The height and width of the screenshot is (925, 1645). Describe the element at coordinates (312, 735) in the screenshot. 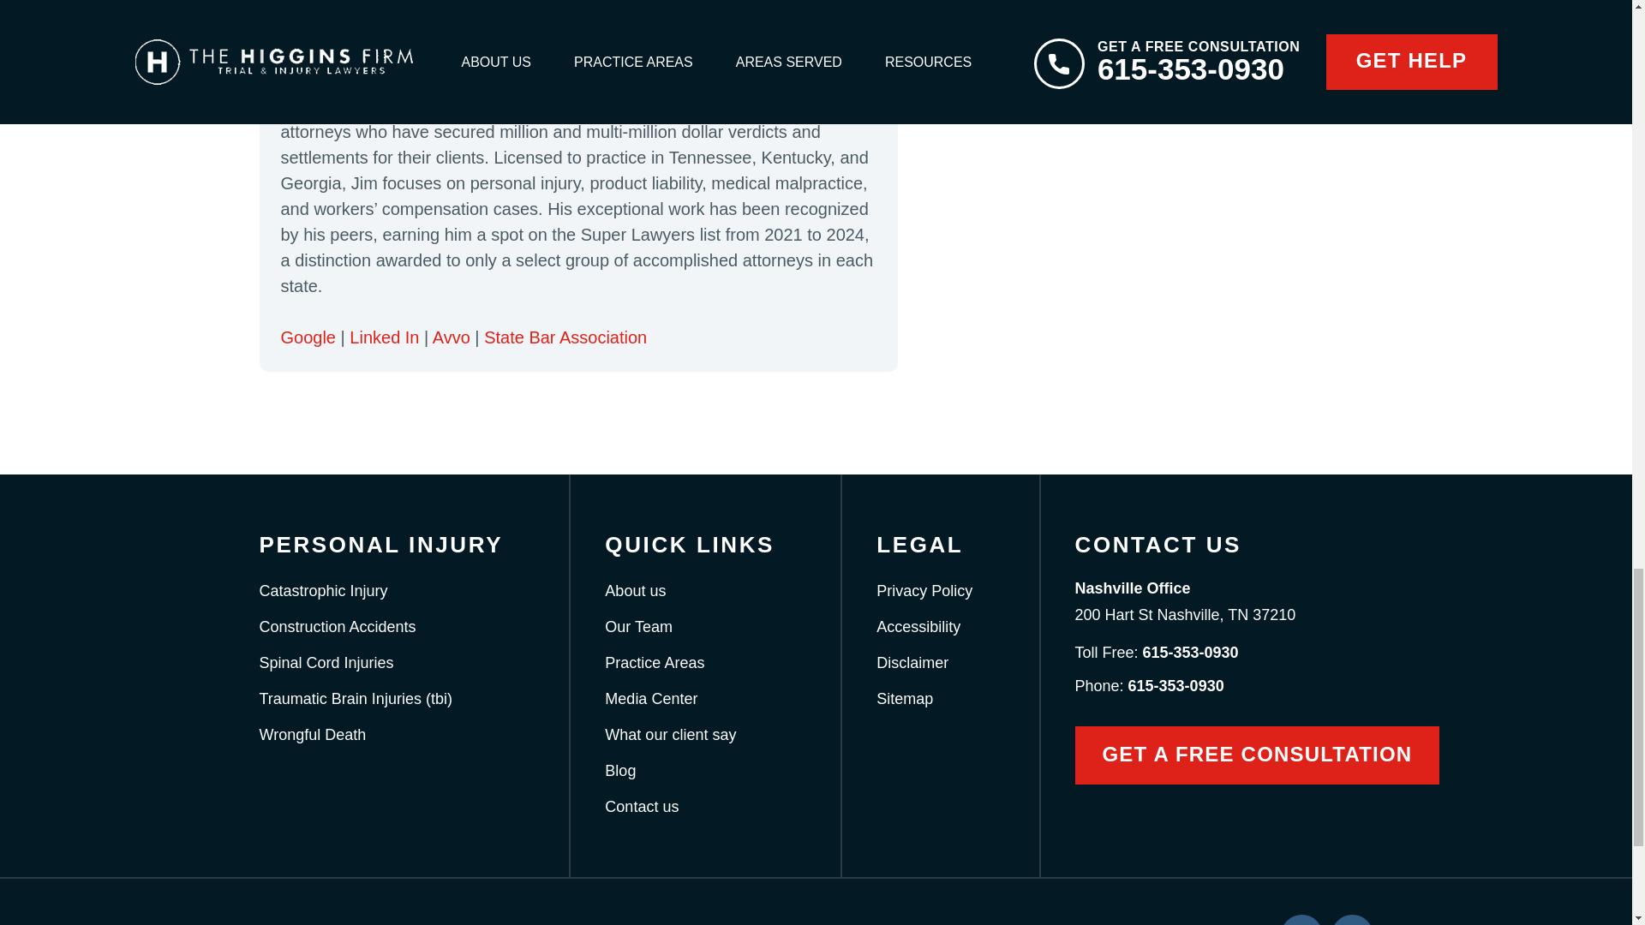

I see `Wrongful Death` at that location.